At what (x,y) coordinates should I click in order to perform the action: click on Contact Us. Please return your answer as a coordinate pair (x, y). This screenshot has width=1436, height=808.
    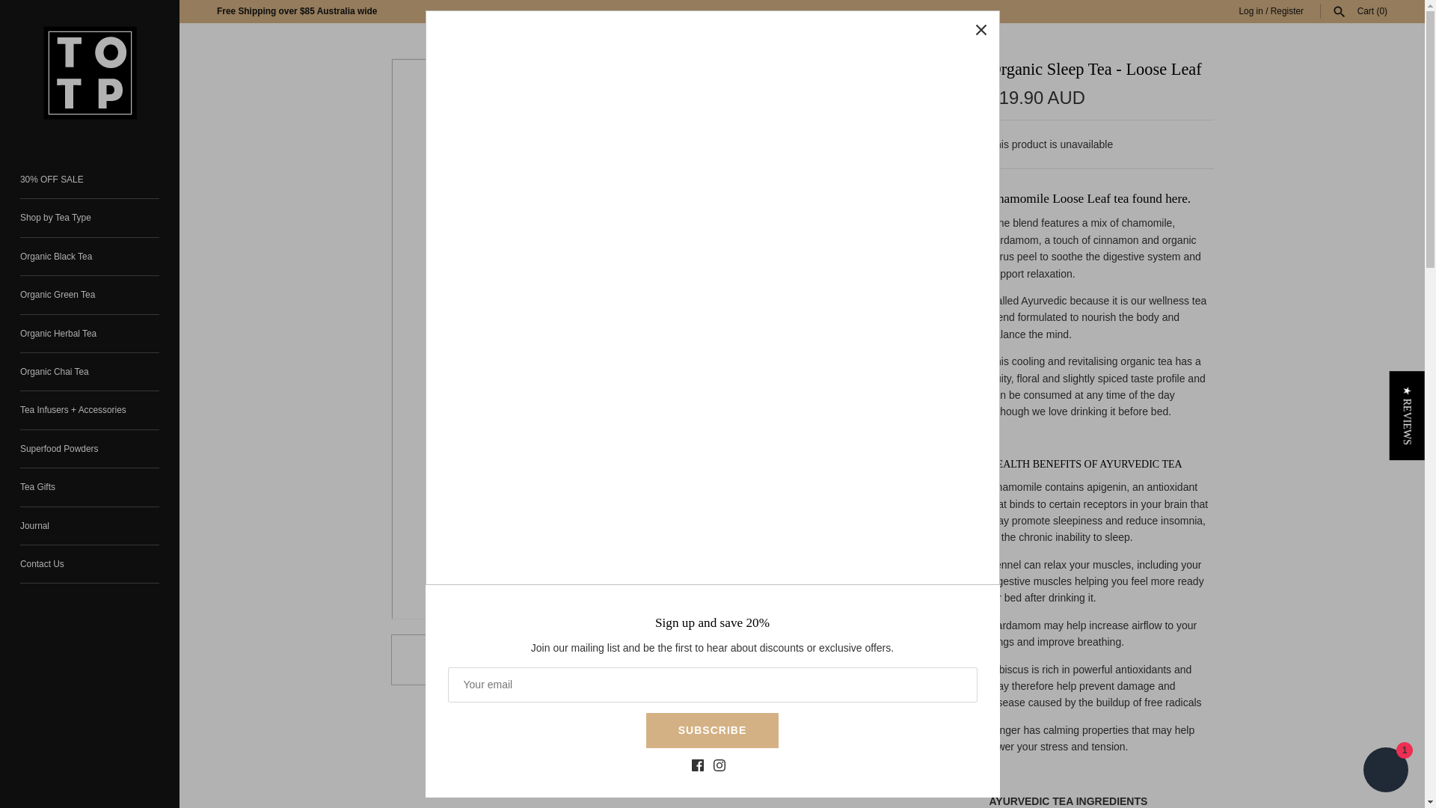
    Looking at the image, I should click on (90, 564).